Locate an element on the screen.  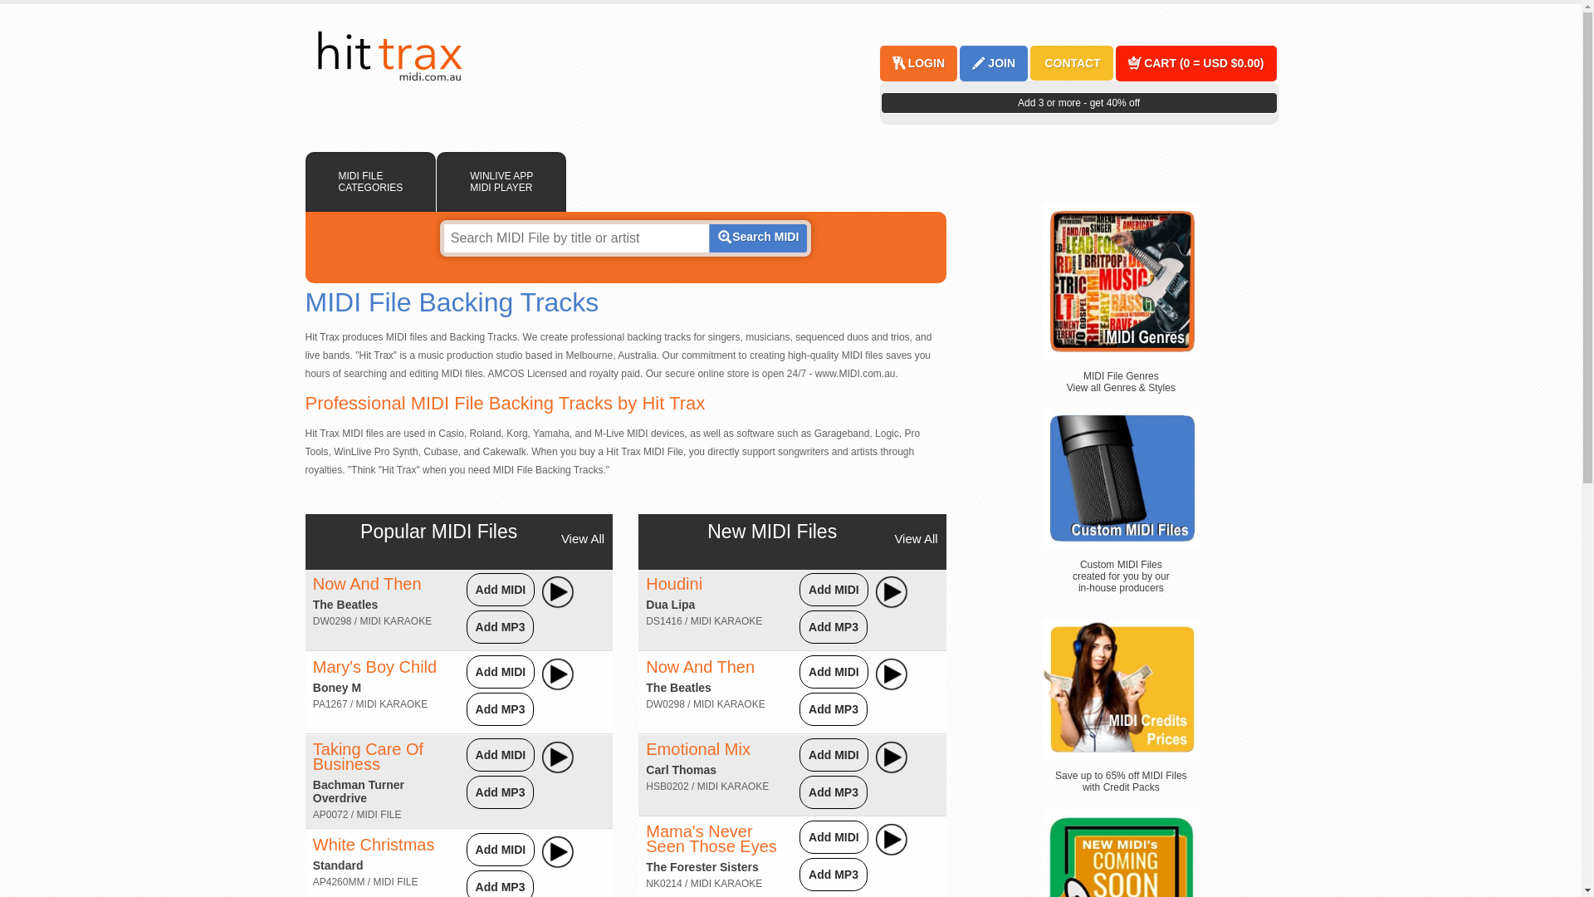
Add MP3 is located at coordinates (834, 709).